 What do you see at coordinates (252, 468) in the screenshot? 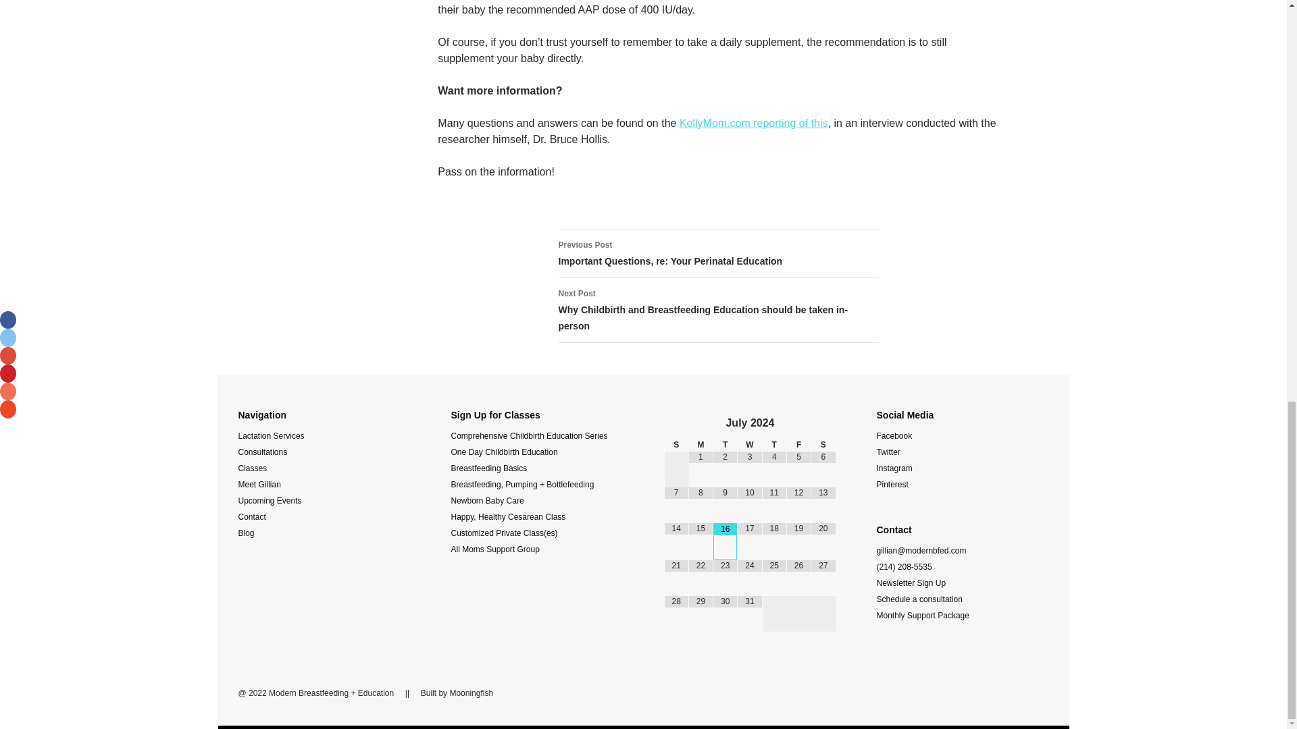
I see `Classes` at bounding box center [252, 468].